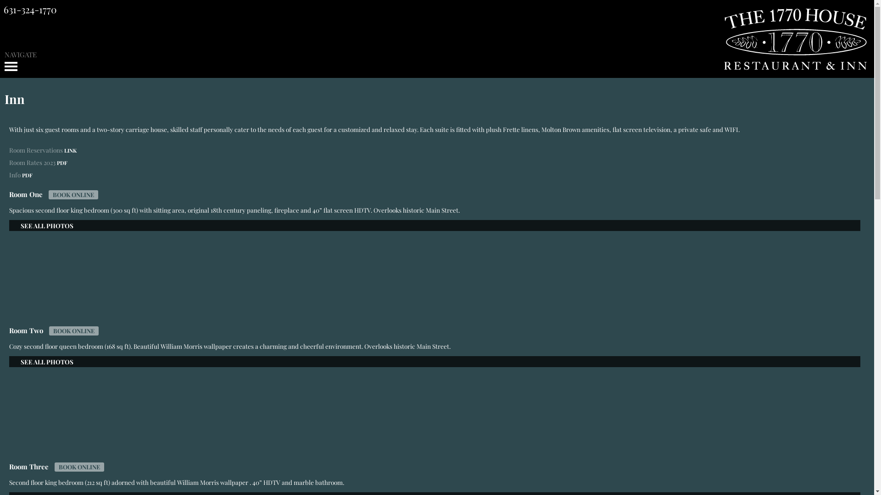  What do you see at coordinates (79, 467) in the screenshot?
I see `BOOK ONLINE` at bounding box center [79, 467].